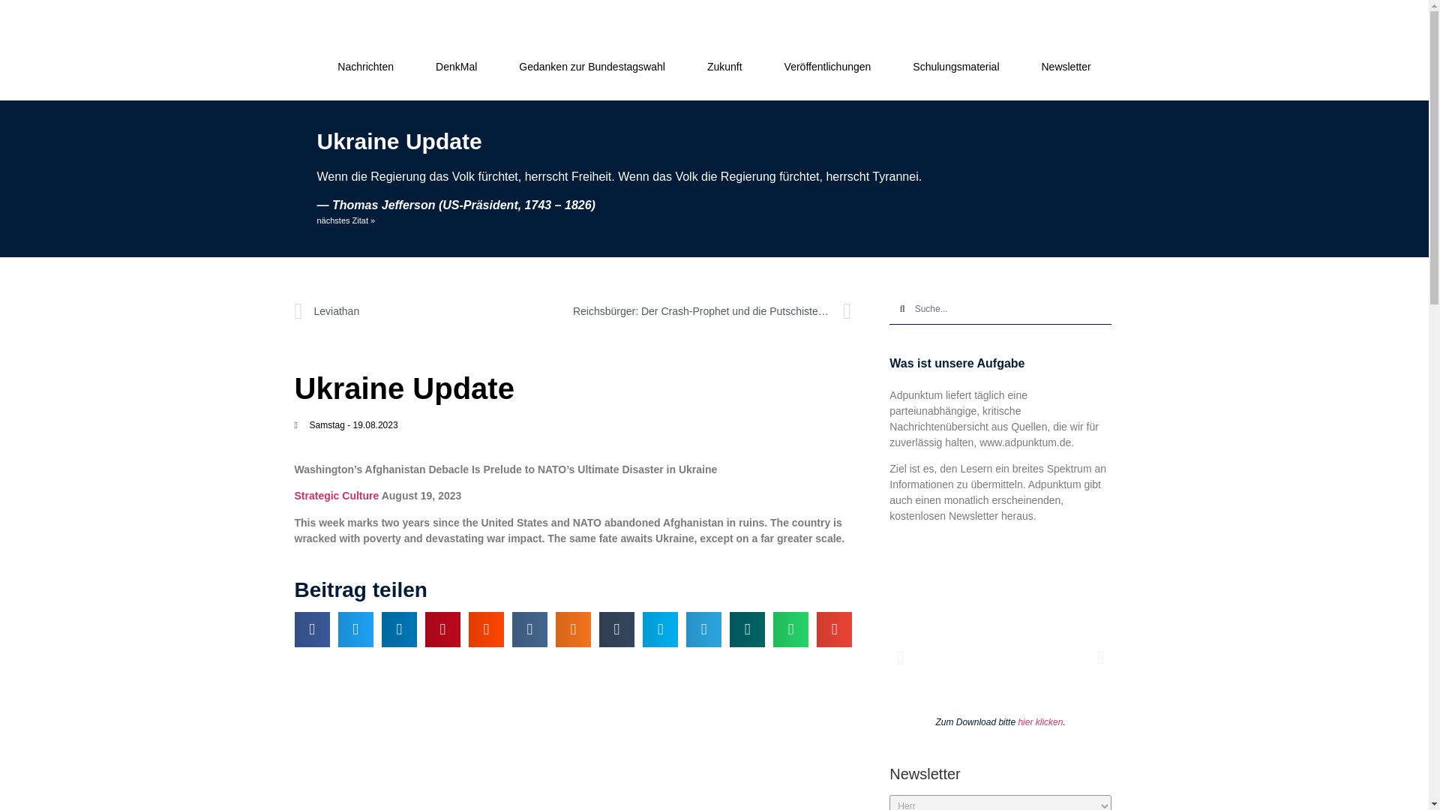 The width and height of the screenshot is (1440, 810). What do you see at coordinates (456, 66) in the screenshot?
I see `DenkMal` at bounding box center [456, 66].